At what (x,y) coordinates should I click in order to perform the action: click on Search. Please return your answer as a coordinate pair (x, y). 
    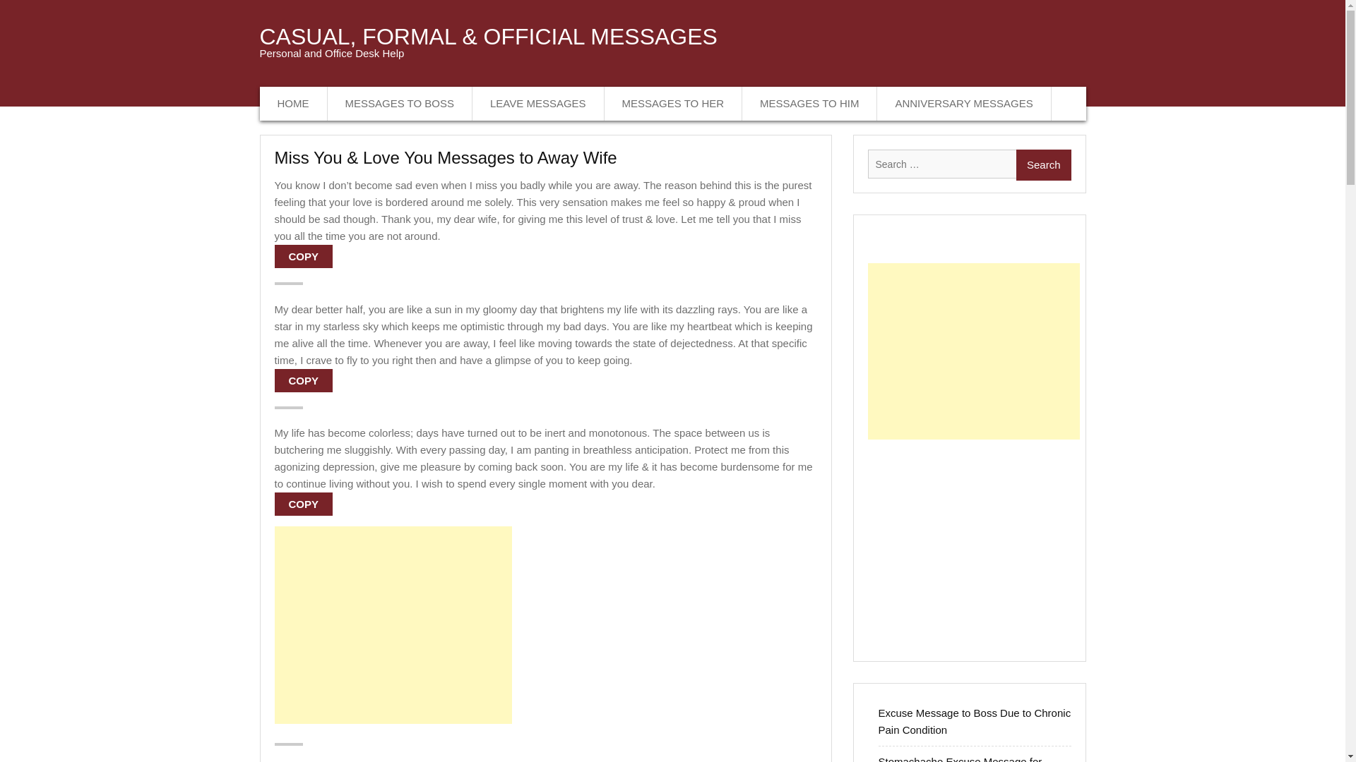
    Looking at the image, I should click on (1043, 164).